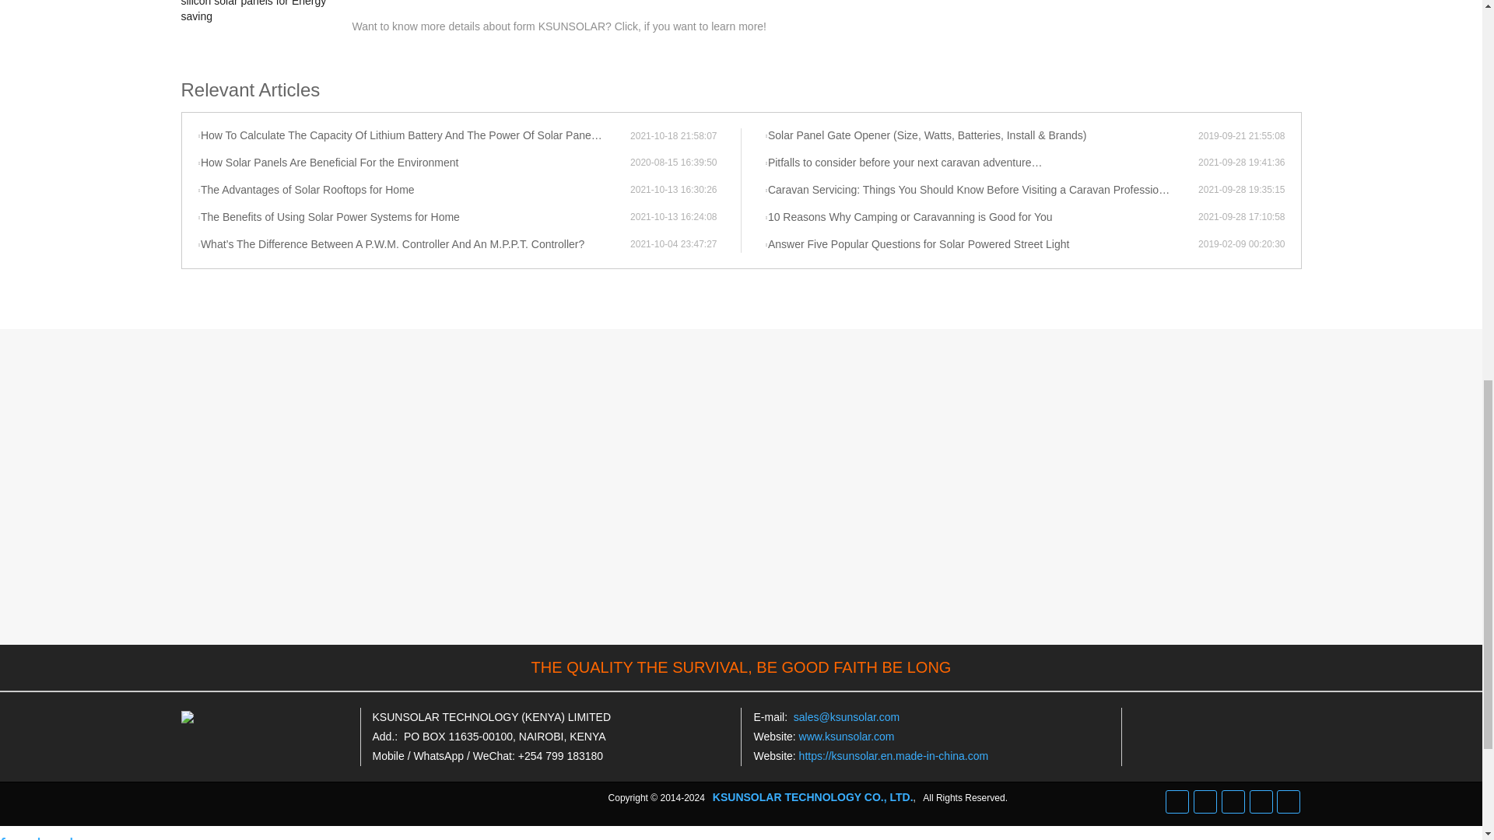  What do you see at coordinates (847, 736) in the screenshot?
I see `www.ksunsolar.com` at bounding box center [847, 736].